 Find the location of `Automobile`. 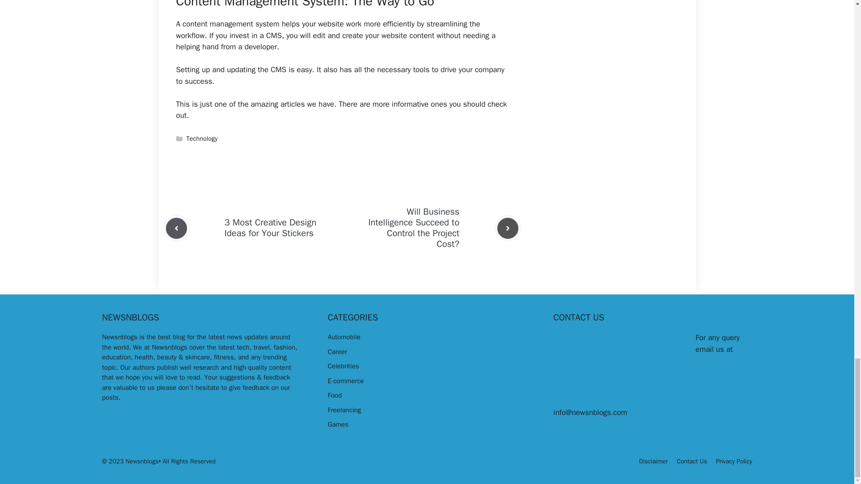

Automobile is located at coordinates (344, 337).